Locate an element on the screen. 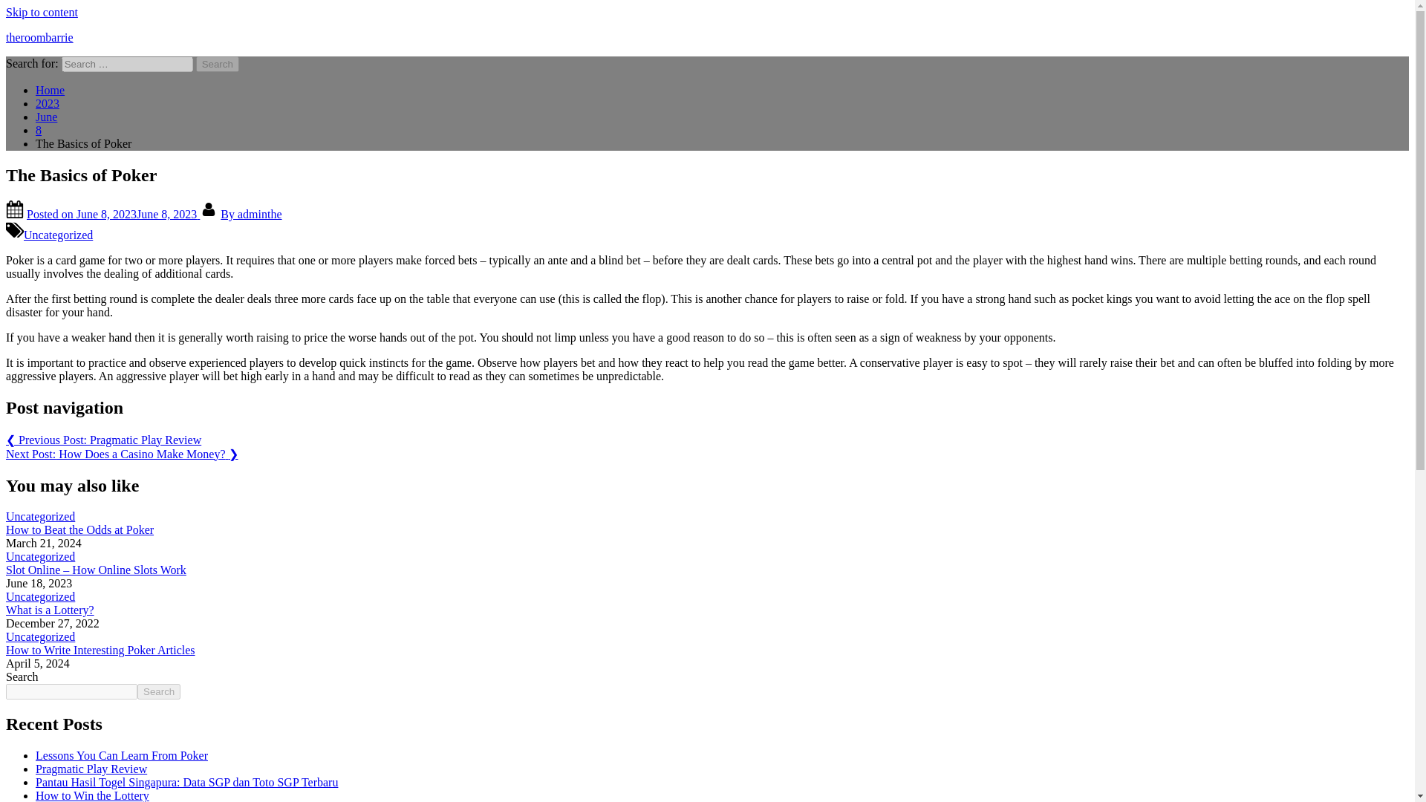  How to Win the Lottery is located at coordinates (92, 795).